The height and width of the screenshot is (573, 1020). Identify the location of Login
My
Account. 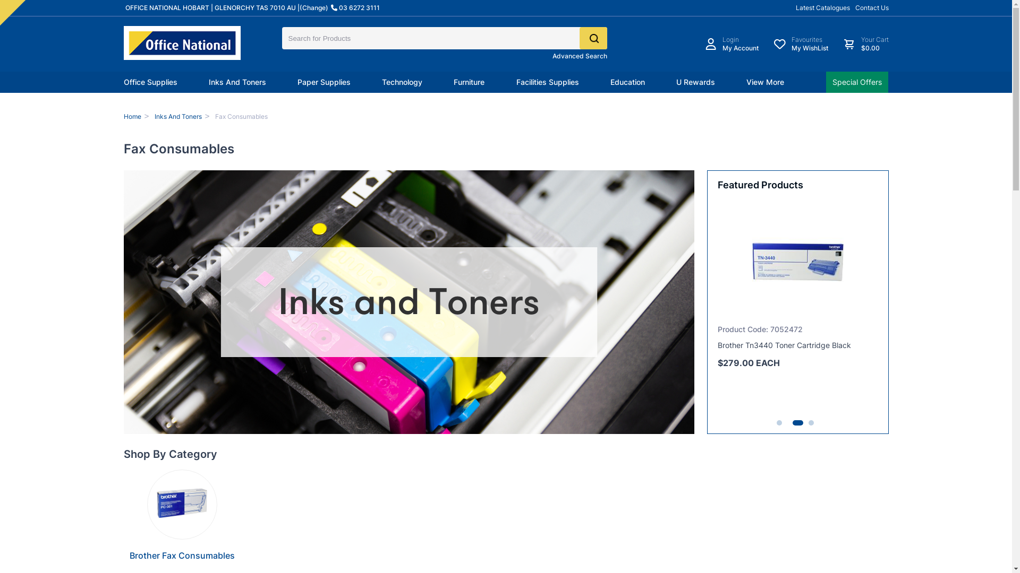
(732, 44).